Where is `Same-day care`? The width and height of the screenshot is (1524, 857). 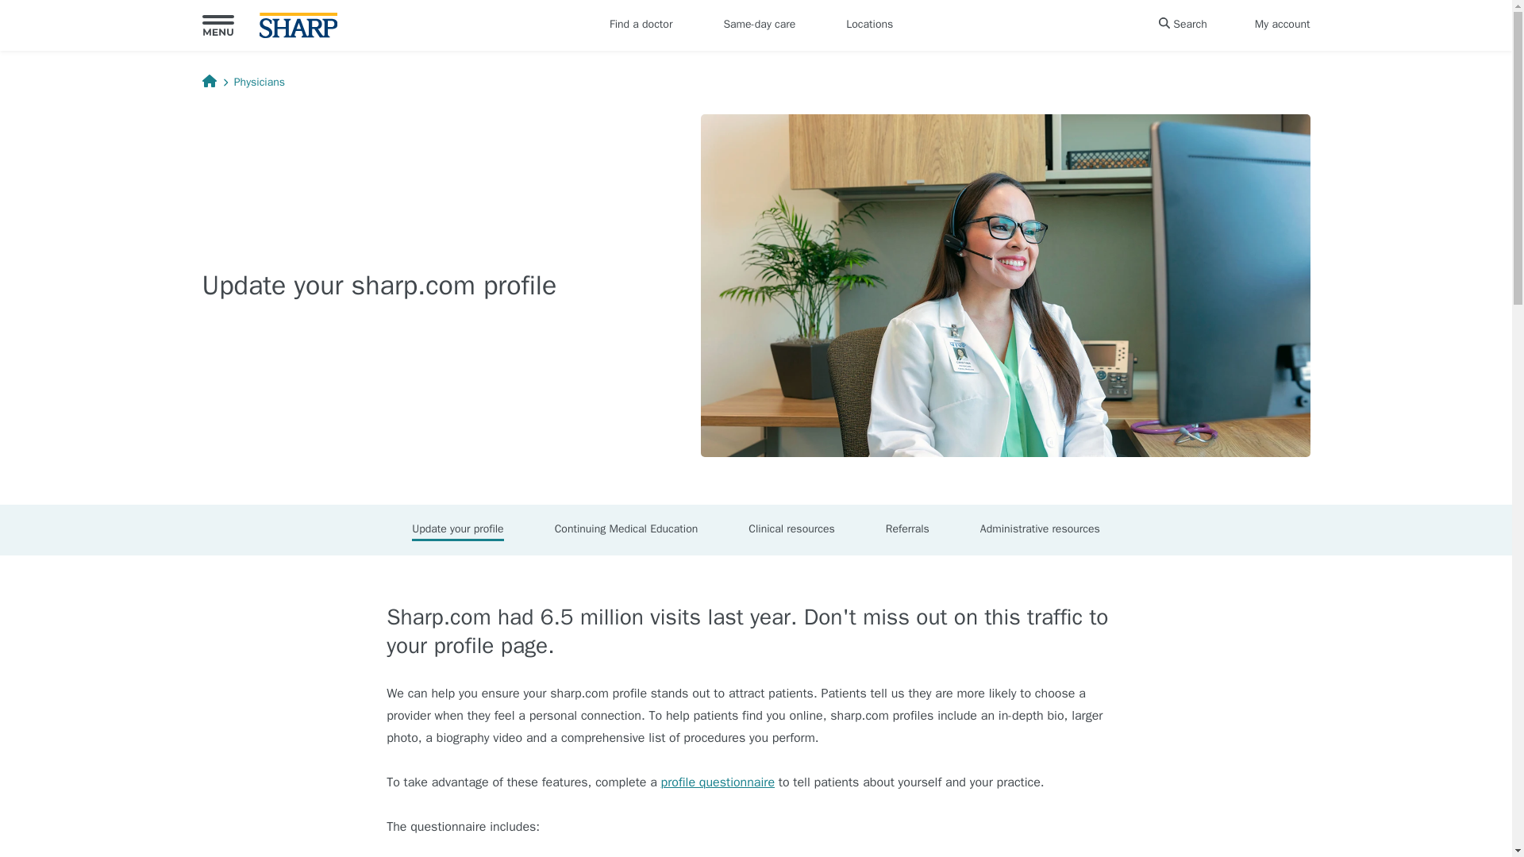 Same-day care is located at coordinates (759, 25).